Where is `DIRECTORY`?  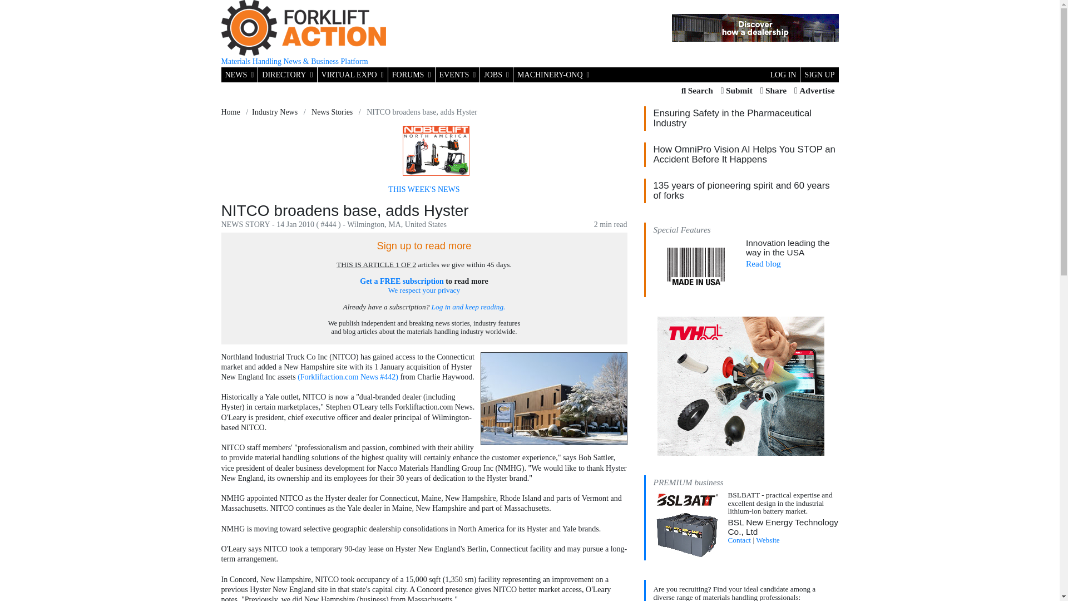
DIRECTORY is located at coordinates (287, 75).